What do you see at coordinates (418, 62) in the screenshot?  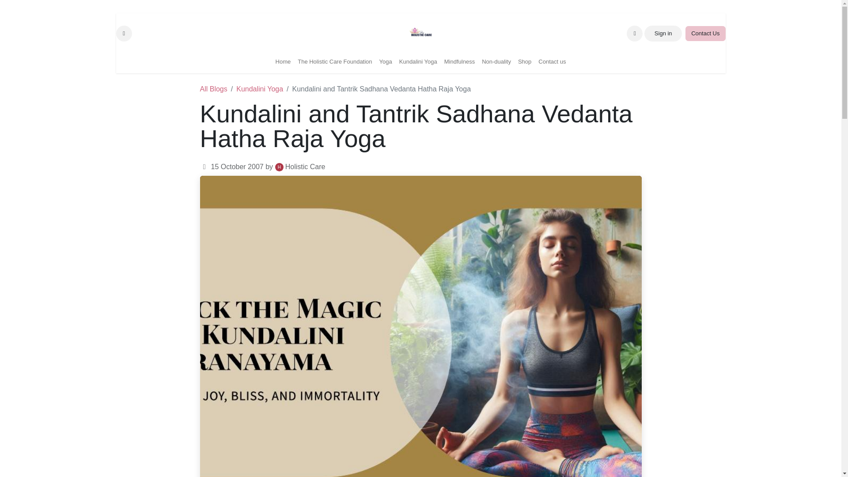 I see `Kundalini Yoga` at bounding box center [418, 62].